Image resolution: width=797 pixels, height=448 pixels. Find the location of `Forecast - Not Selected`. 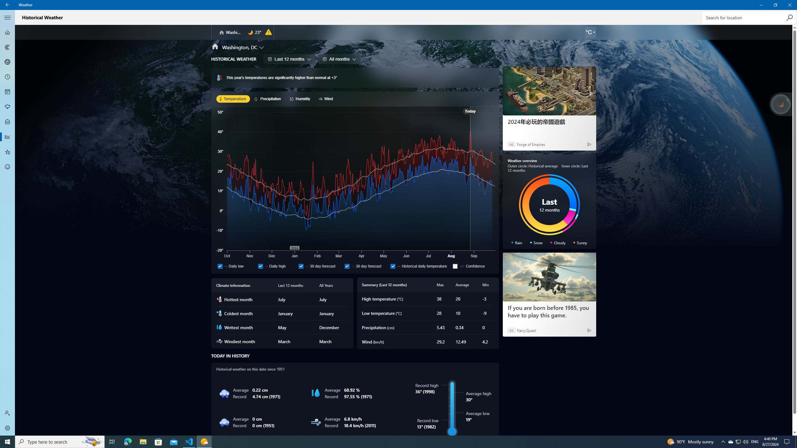

Forecast - Not Selected is located at coordinates (7, 137).